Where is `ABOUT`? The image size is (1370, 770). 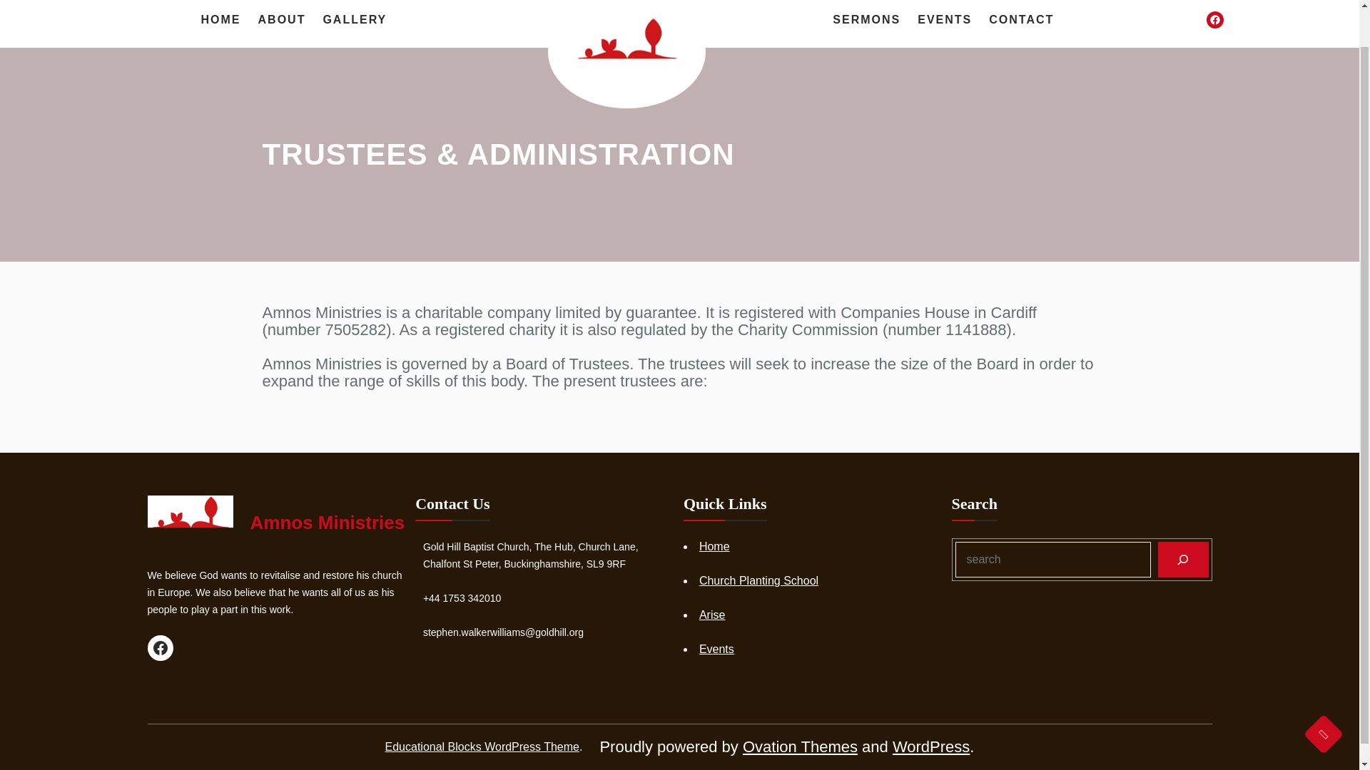
ABOUT is located at coordinates (282, 20).